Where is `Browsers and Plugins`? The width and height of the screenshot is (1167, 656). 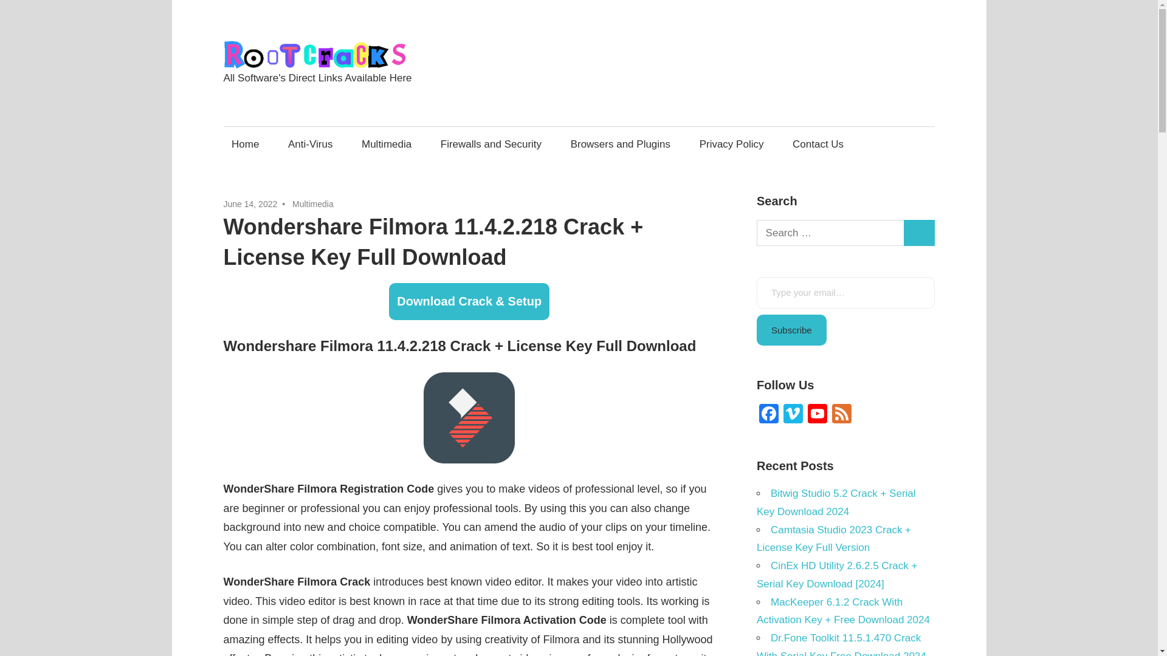 Browsers and Plugins is located at coordinates (621, 144).